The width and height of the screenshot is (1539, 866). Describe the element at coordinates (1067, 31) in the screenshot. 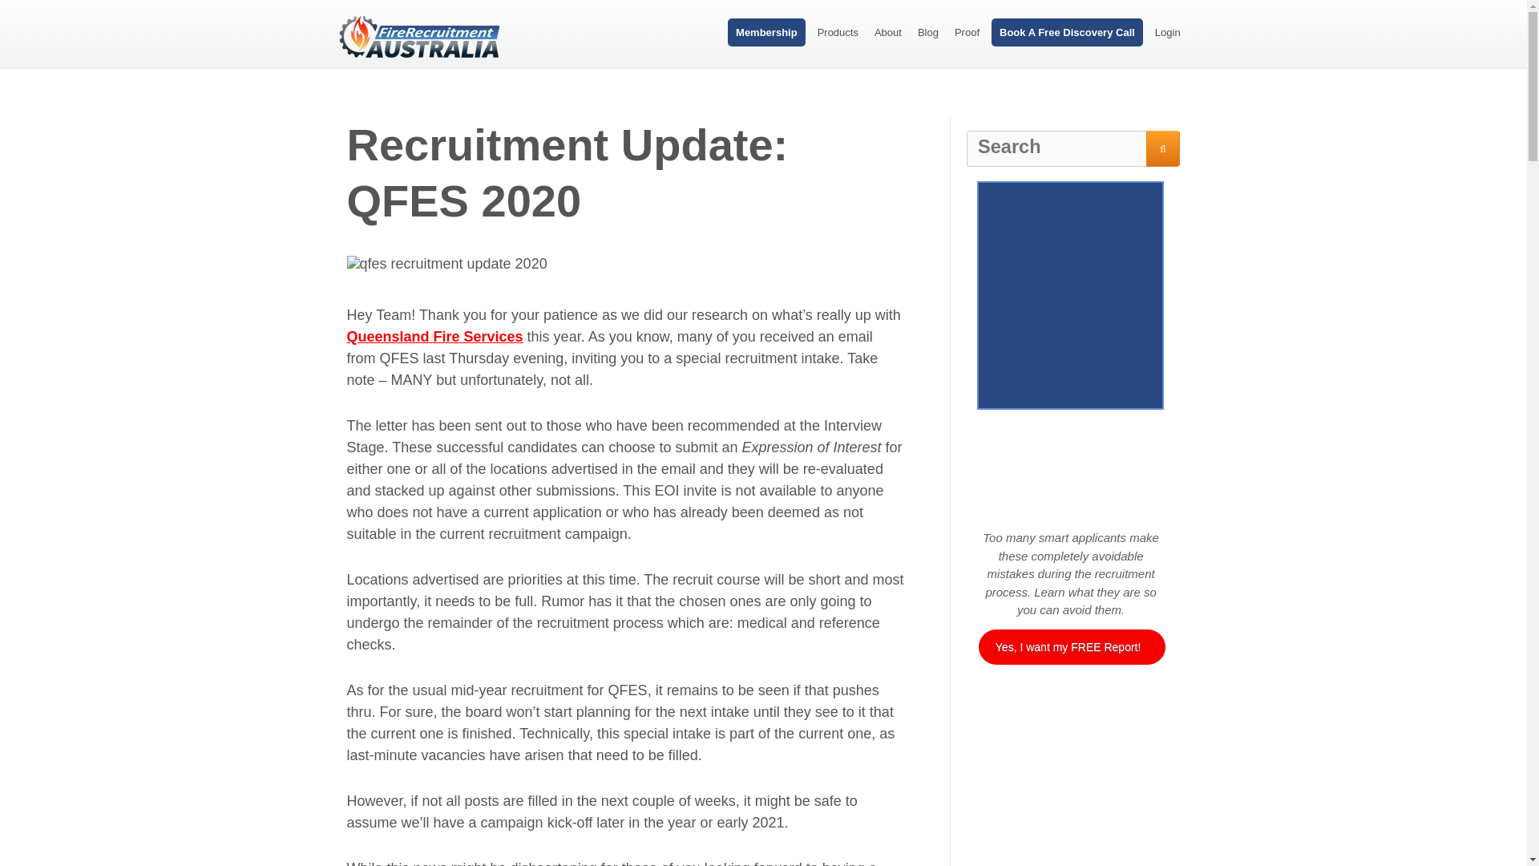

I see `Book A Free Discovery Call` at that location.